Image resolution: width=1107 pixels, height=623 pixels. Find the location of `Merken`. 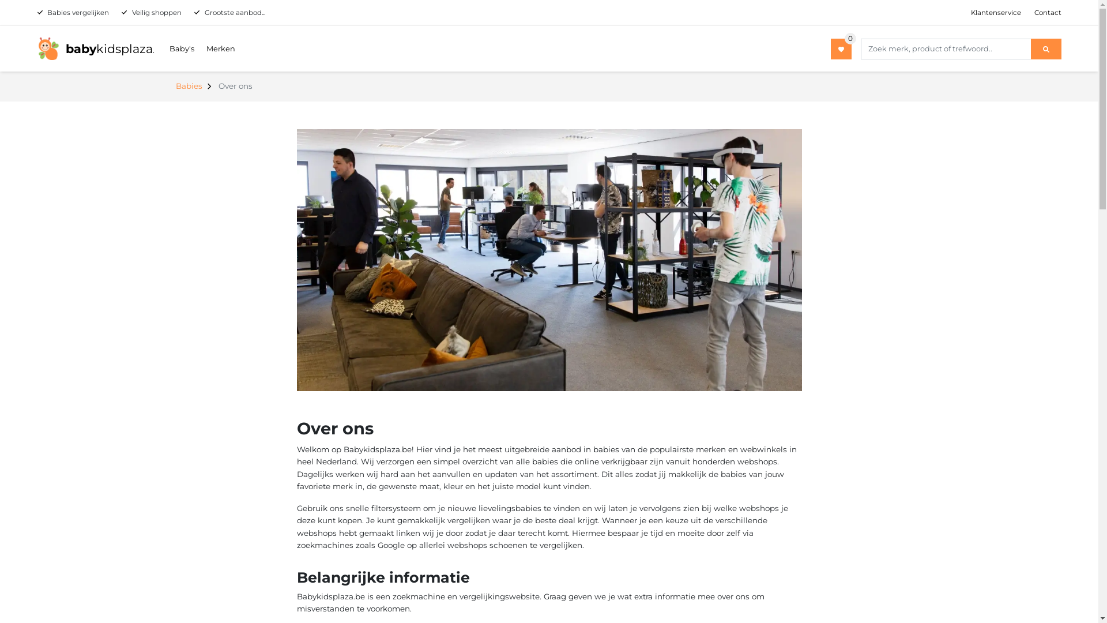

Merken is located at coordinates (220, 49).